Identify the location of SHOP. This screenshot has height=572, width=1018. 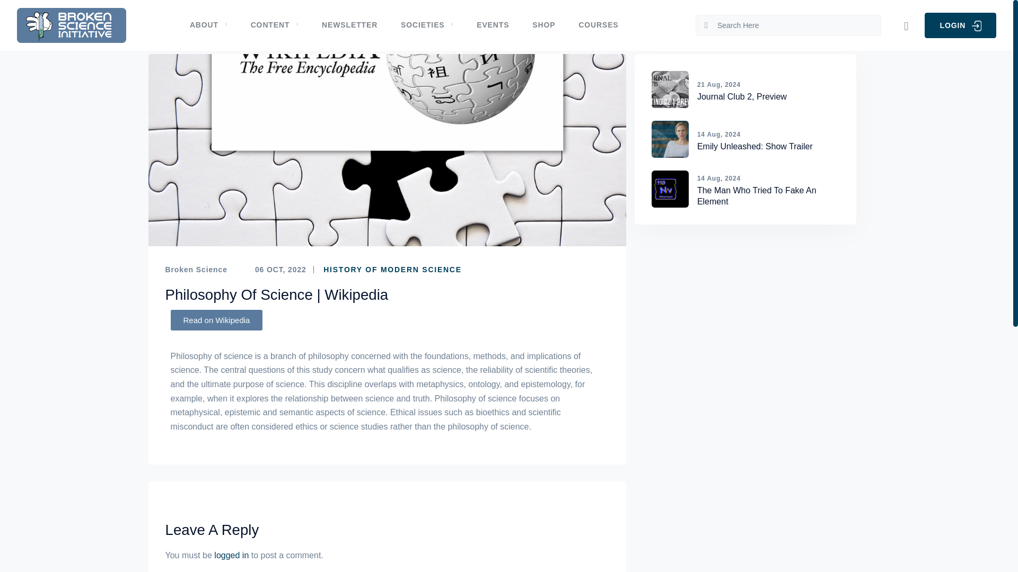
(543, 25).